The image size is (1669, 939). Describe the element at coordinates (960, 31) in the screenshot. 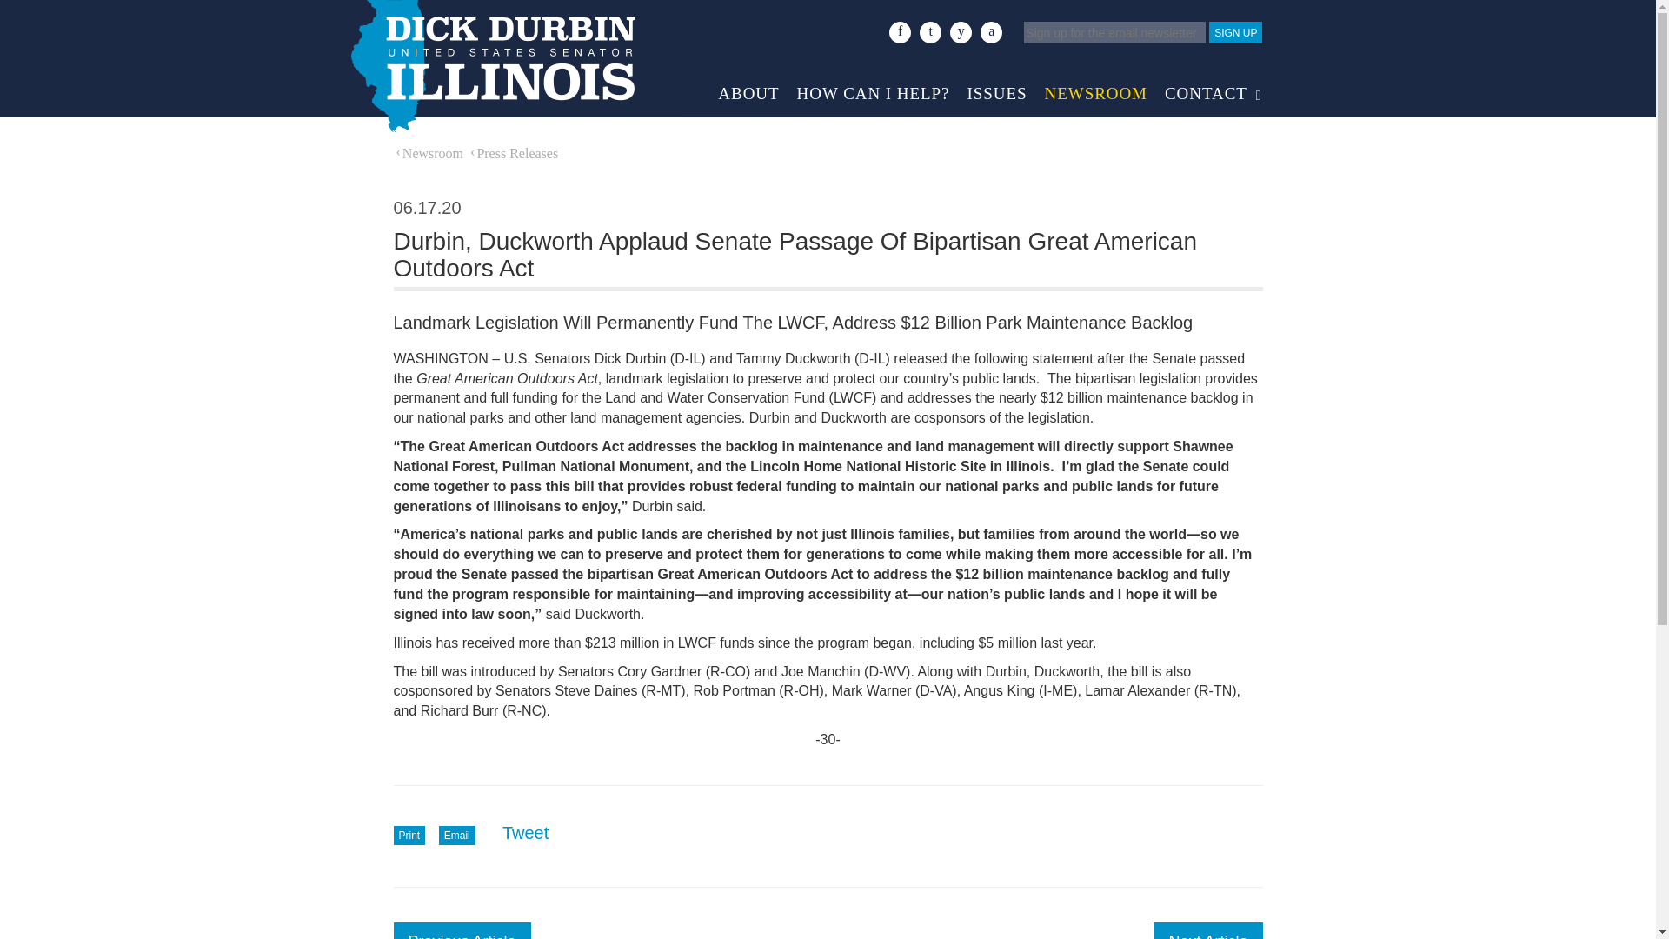

I see `y` at that location.